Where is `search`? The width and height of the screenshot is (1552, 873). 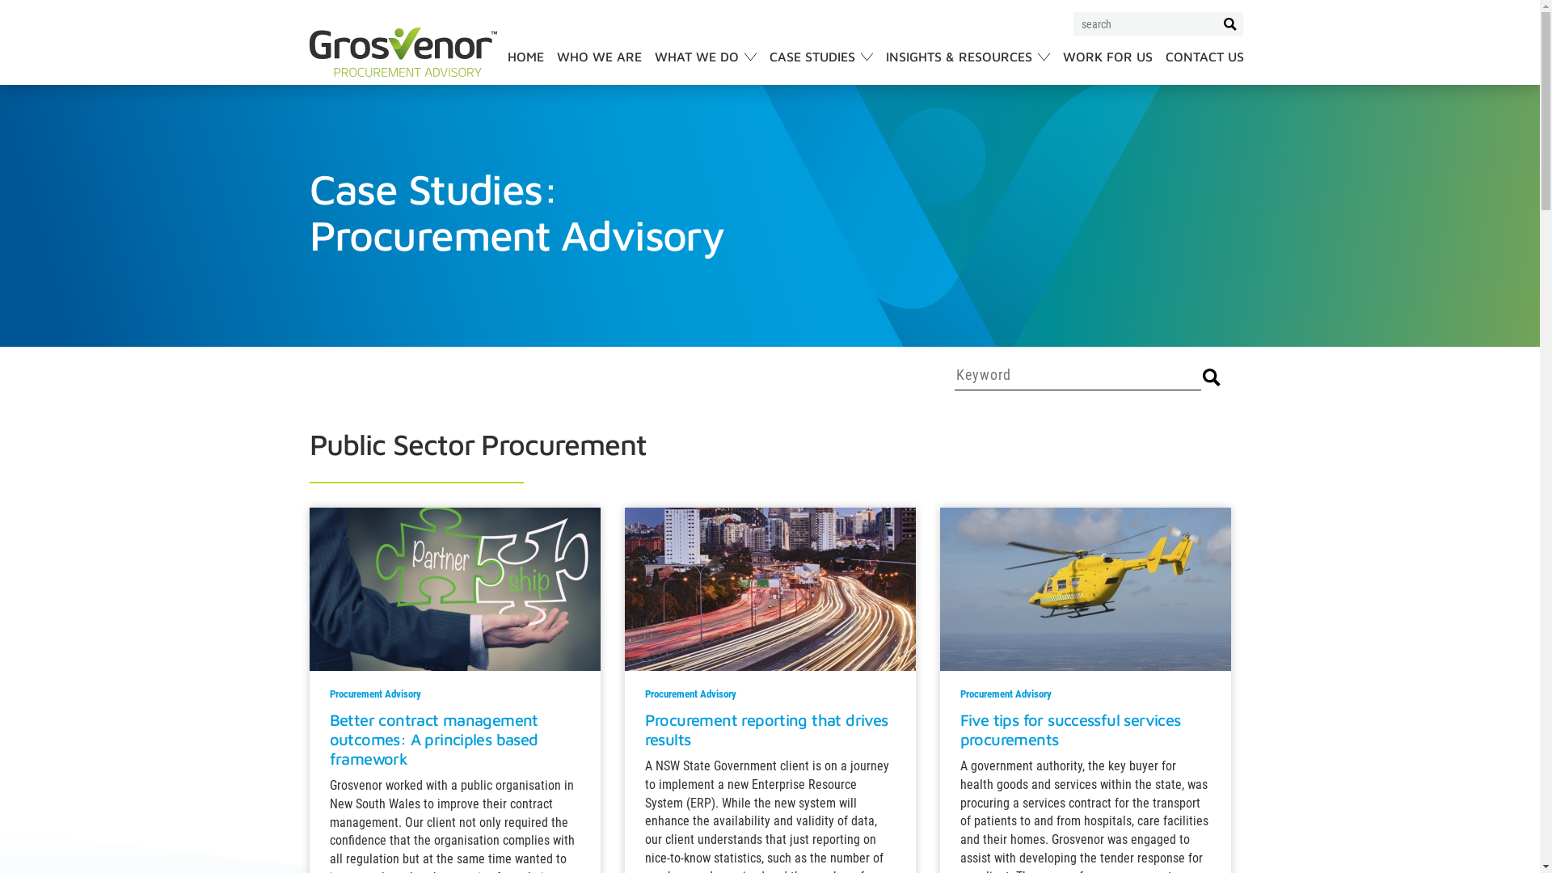 search is located at coordinates (1230, 24).